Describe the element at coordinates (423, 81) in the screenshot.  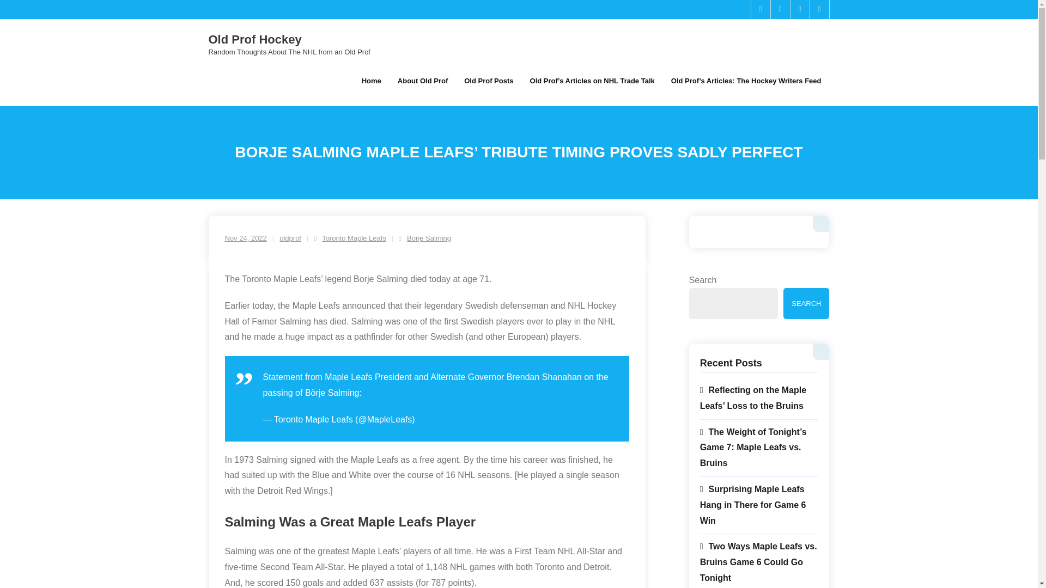
I see `About Old Prof` at that location.